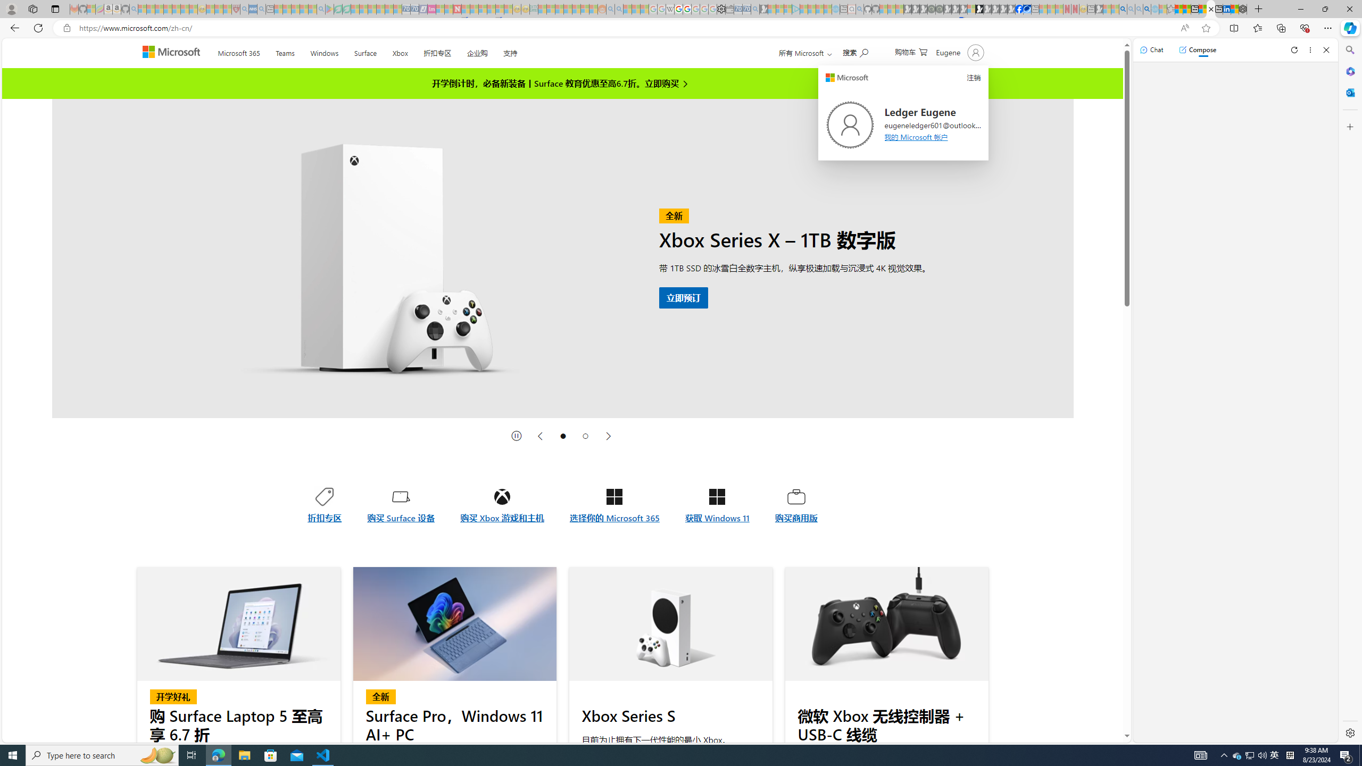 The image size is (1362, 766). What do you see at coordinates (475, 9) in the screenshot?
I see `14 Common Myths Debunked By Scientific Facts - Sleeping` at bounding box center [475, 9].